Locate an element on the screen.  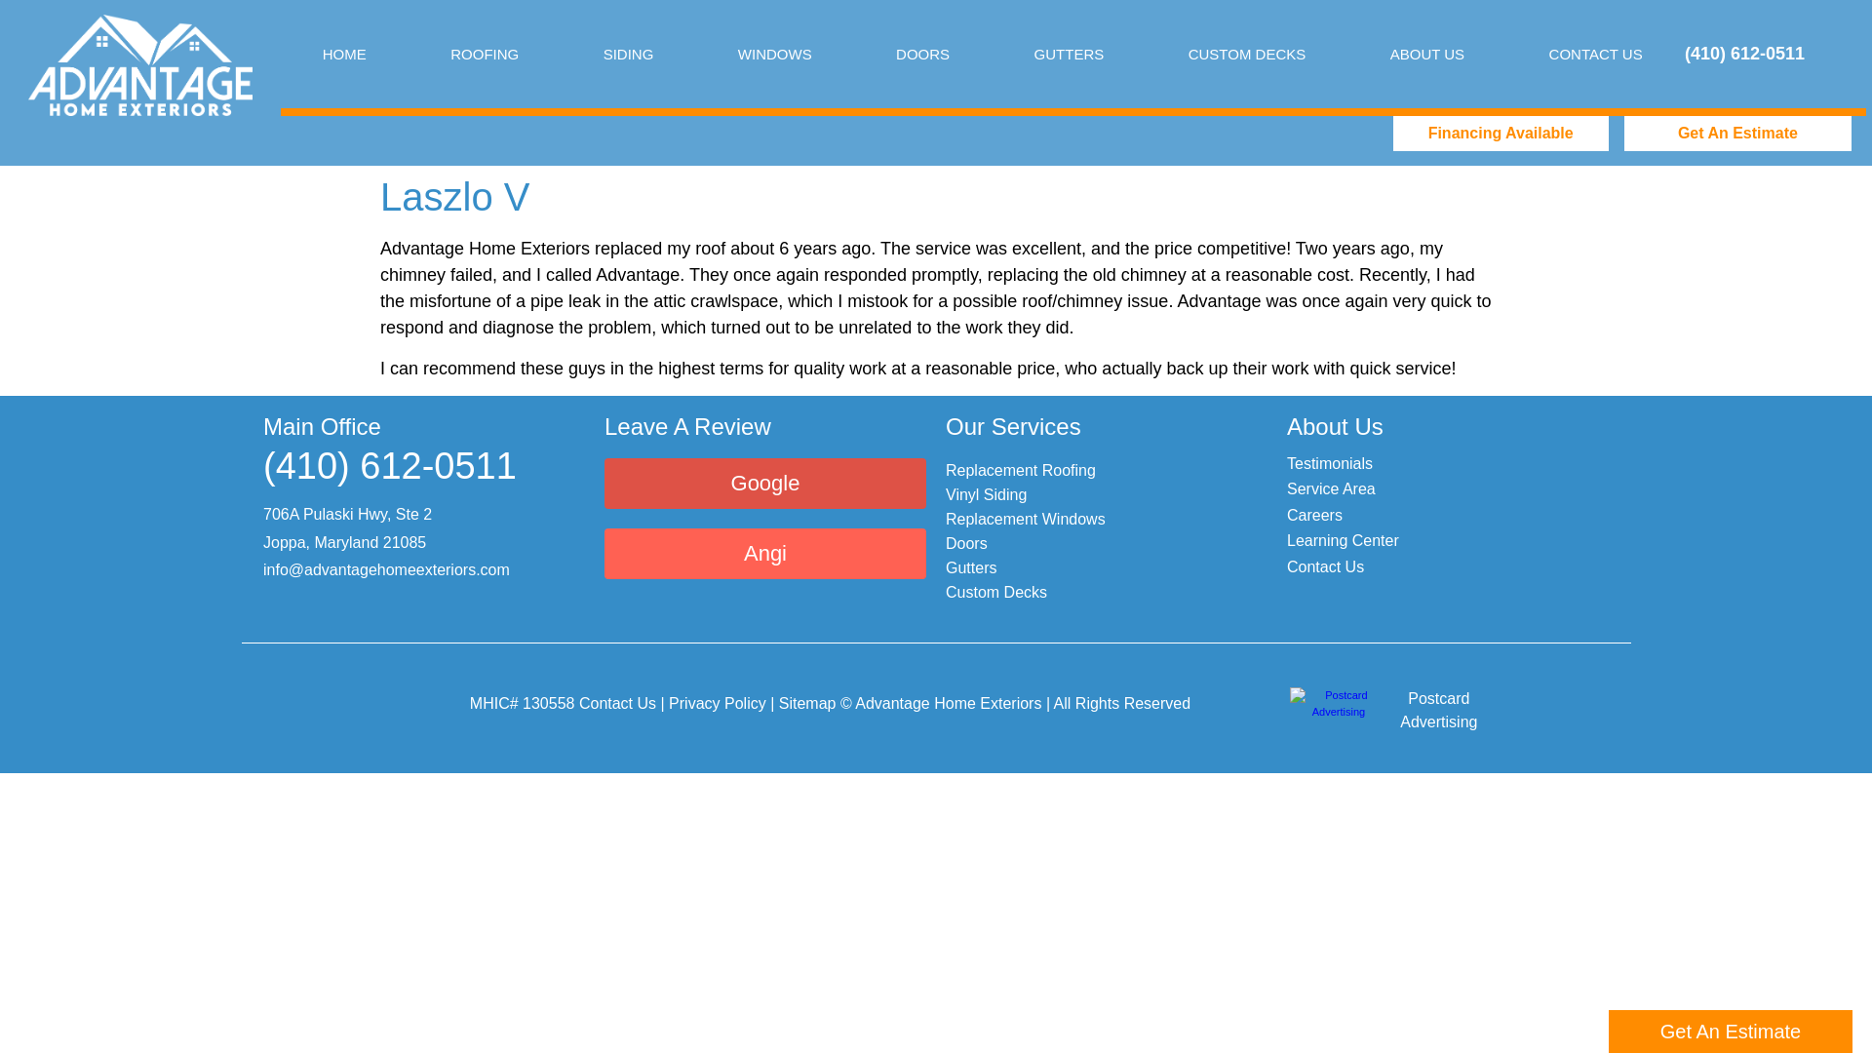
Get An Estimate is located at coordinates (1738, 133).